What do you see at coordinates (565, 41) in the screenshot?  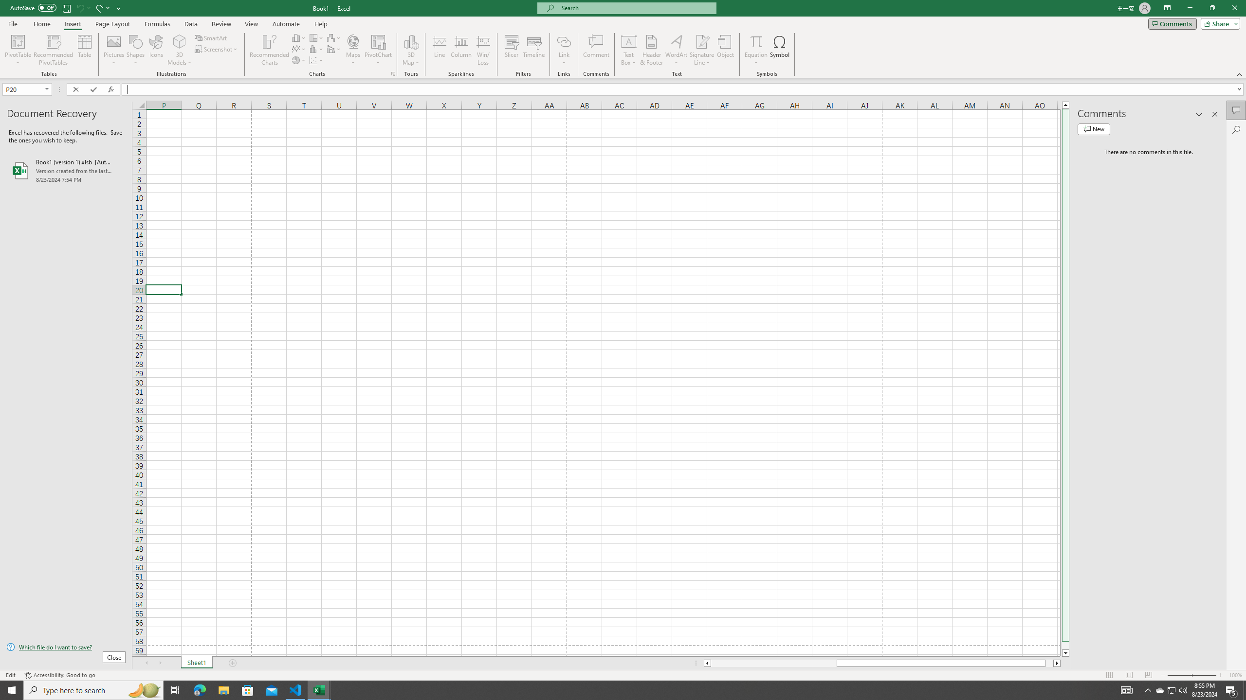 I see `Link` at bounding box center [565, 41].